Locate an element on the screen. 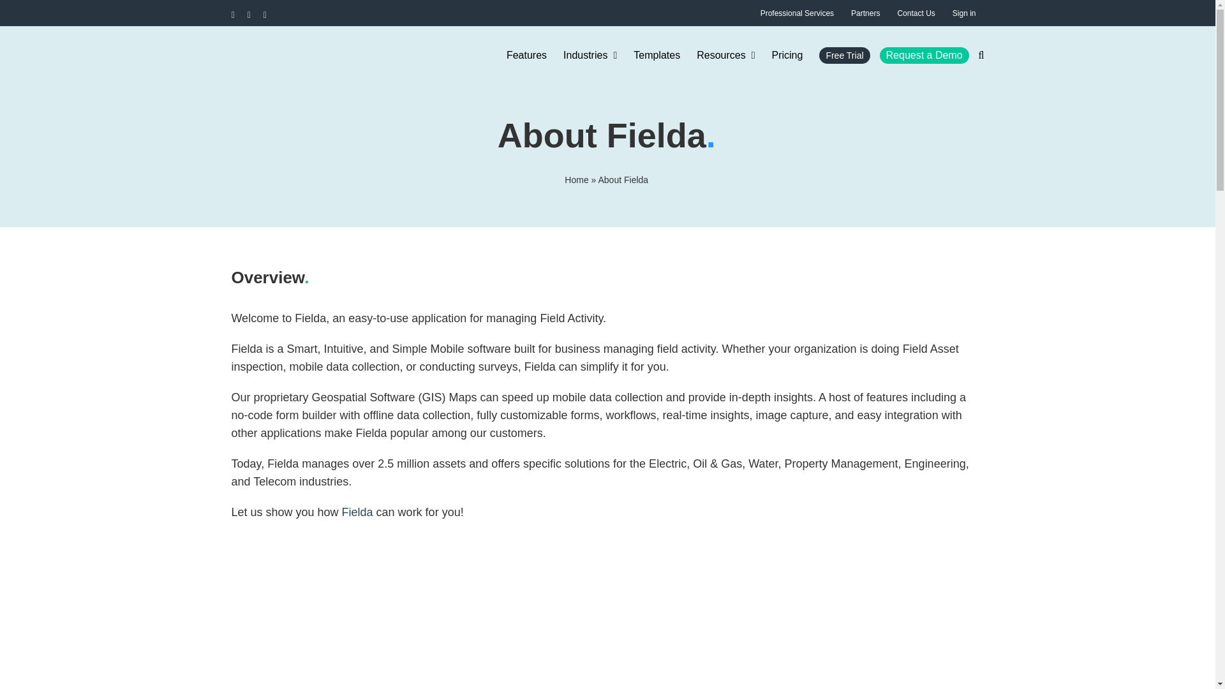 The image size is (1225, 689). Features is located at coordinates (526, 56).